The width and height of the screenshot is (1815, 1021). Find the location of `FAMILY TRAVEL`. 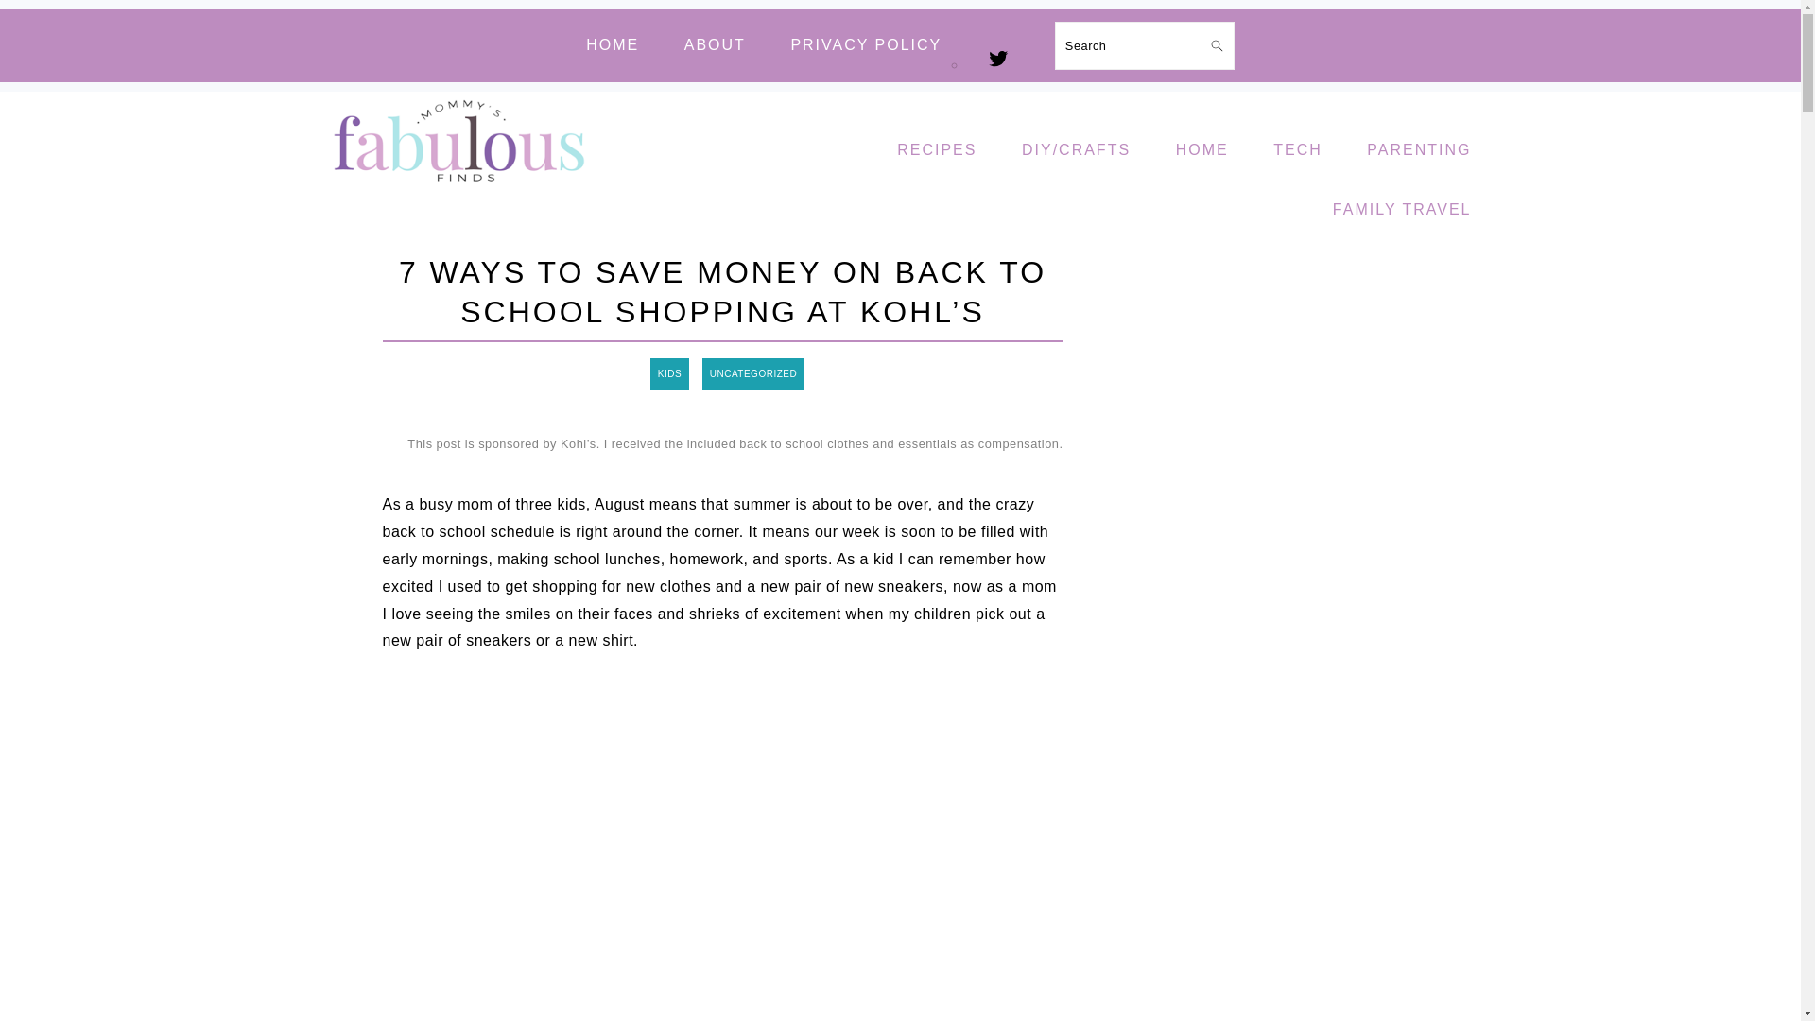

FAMILY TRAVEL is located at coordinates (1402, 210).